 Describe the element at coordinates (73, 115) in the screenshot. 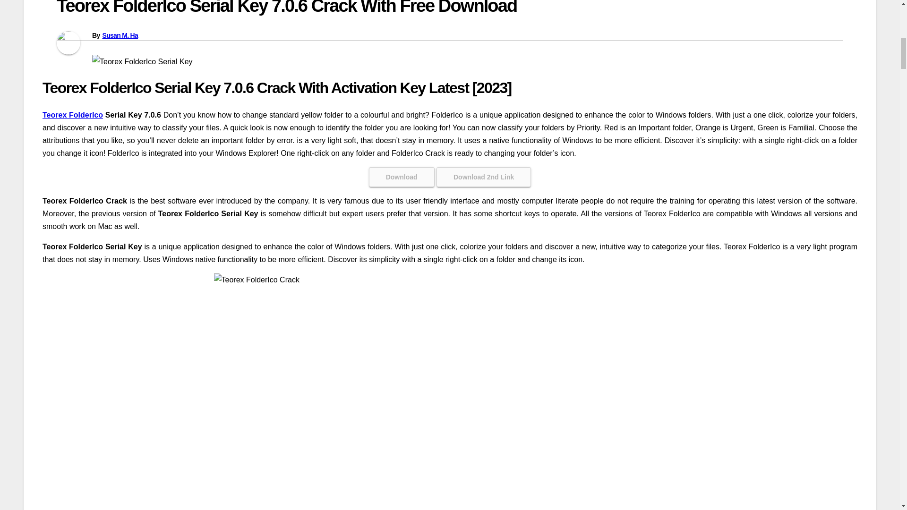

I see `Teorex FolderIco` at that location.